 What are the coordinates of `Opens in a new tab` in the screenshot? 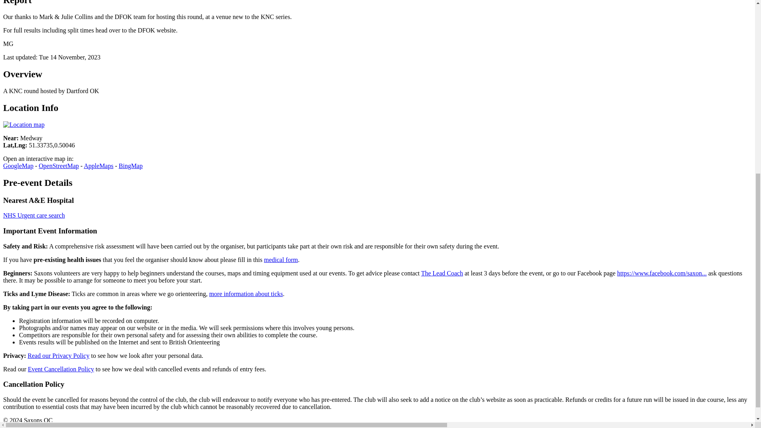 It's located at (18, 166).